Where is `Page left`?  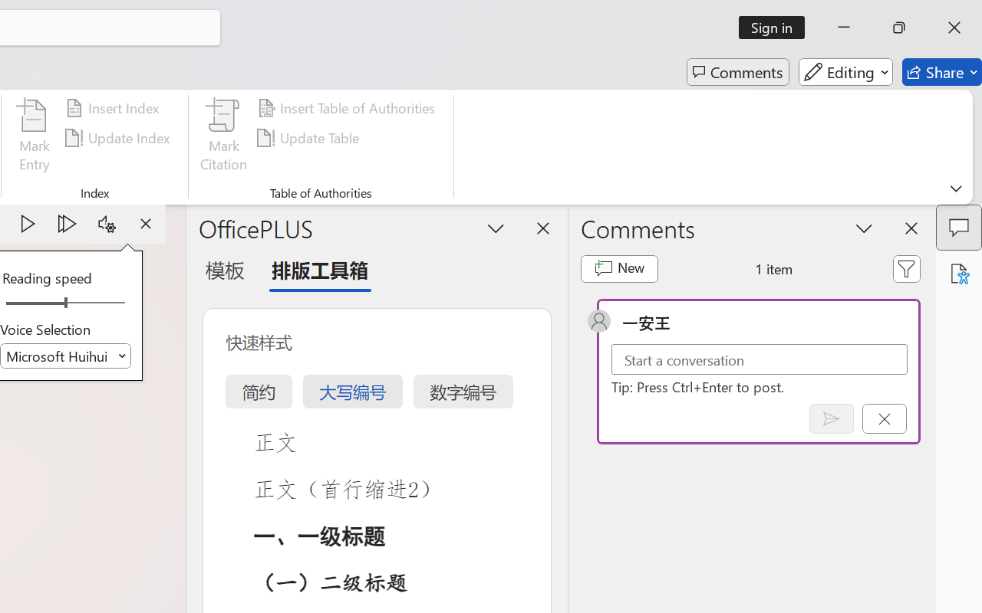
Page left is located at coordinates (31, 303).